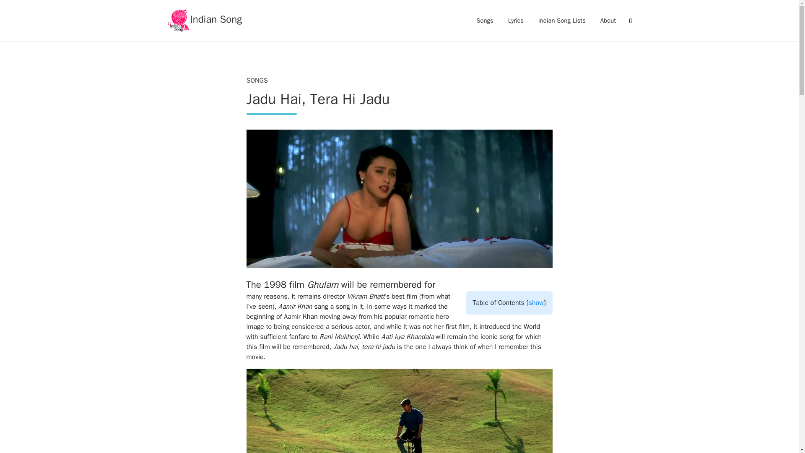 This screenshot has width=805, height=453. What do you see at coordinates (257, 81) in the screenshot?
I see `SONGS` at bounding box center [257, 81].